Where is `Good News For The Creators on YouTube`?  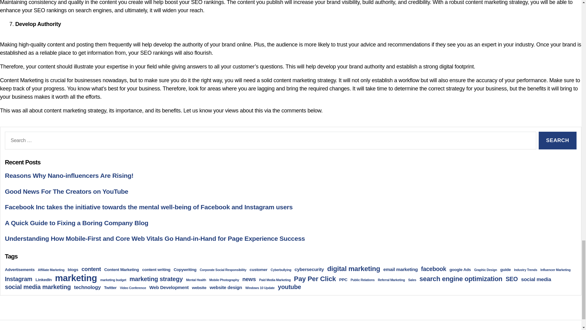
Good News For The Creators on YouTube is located at coordinates (67, 191).